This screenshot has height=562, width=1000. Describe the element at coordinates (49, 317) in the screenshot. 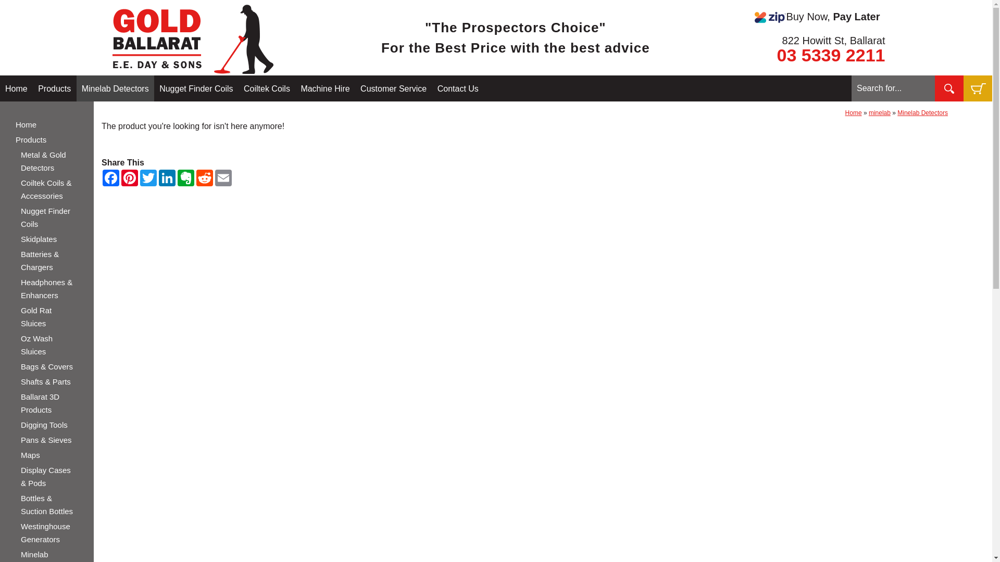

I see `Gold Rat Sluices` at that location.